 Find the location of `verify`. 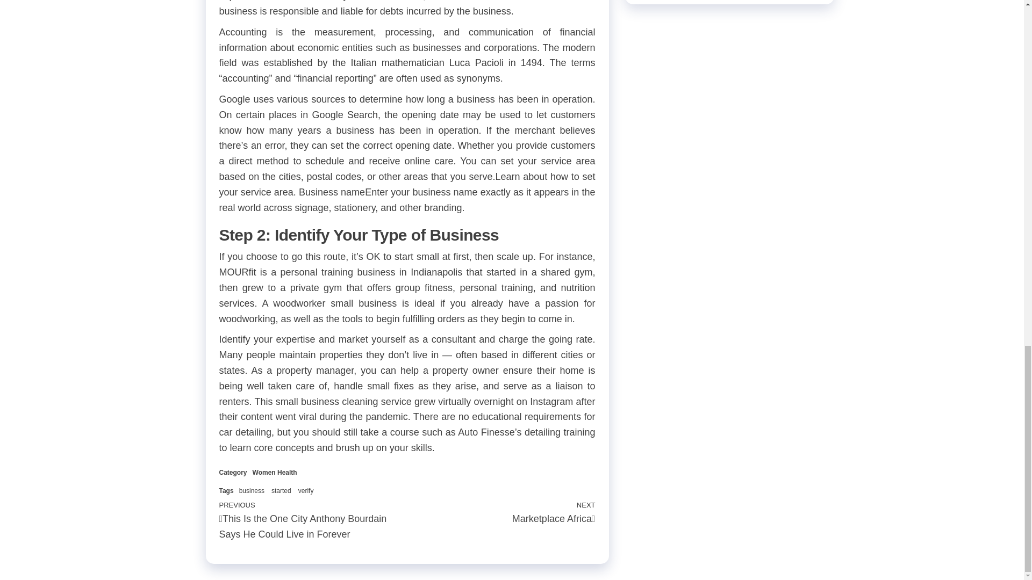

verify is located at coordinates (305, 491).